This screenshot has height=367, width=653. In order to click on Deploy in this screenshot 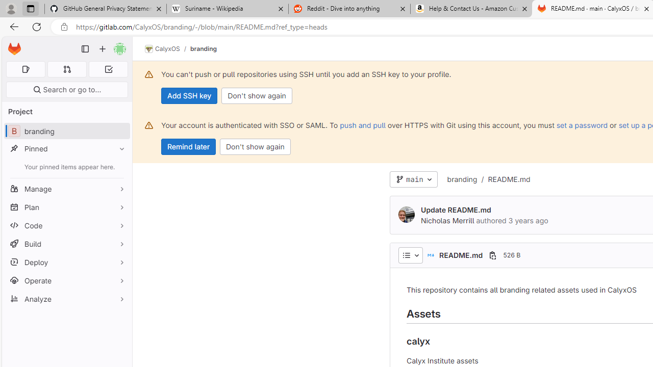, I will do `click(66, 262)`.